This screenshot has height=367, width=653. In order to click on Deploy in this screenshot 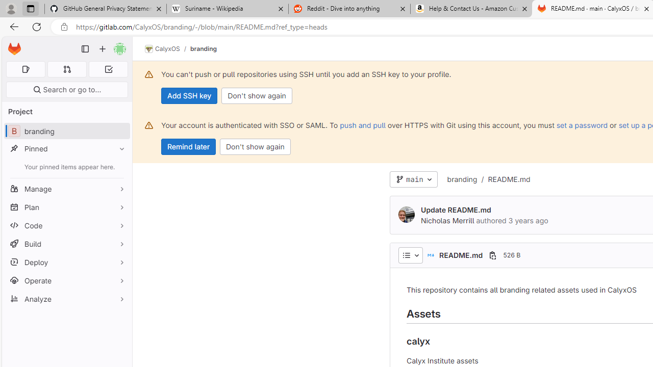, I will do `click(66, 262)`.